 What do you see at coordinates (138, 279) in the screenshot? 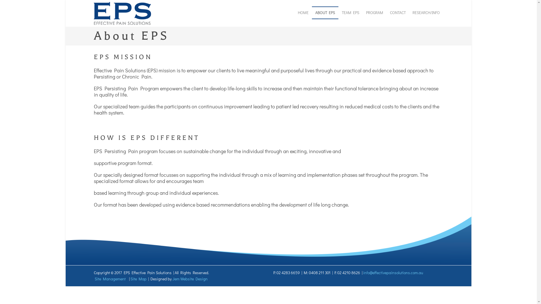
I see `Site Map` at bounding box center [138, 279].